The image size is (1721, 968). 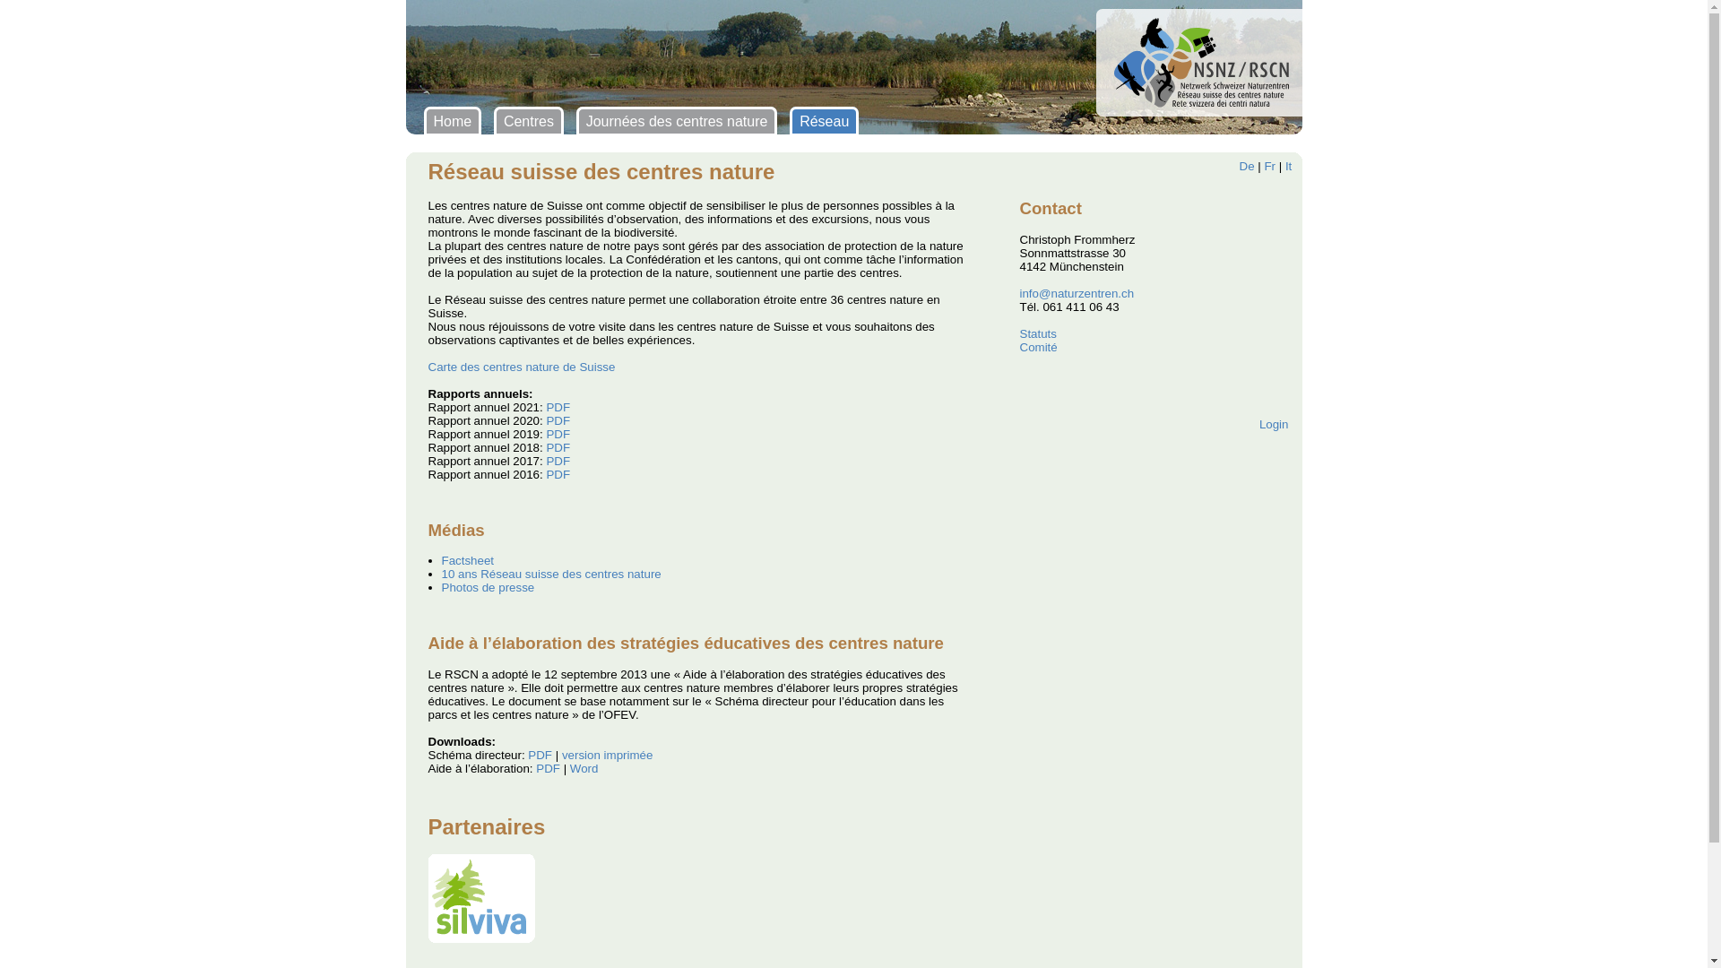 What do you see at coordinates (584, 769) in the screenshot?
I see `Word` at bounding box center [584, 769].